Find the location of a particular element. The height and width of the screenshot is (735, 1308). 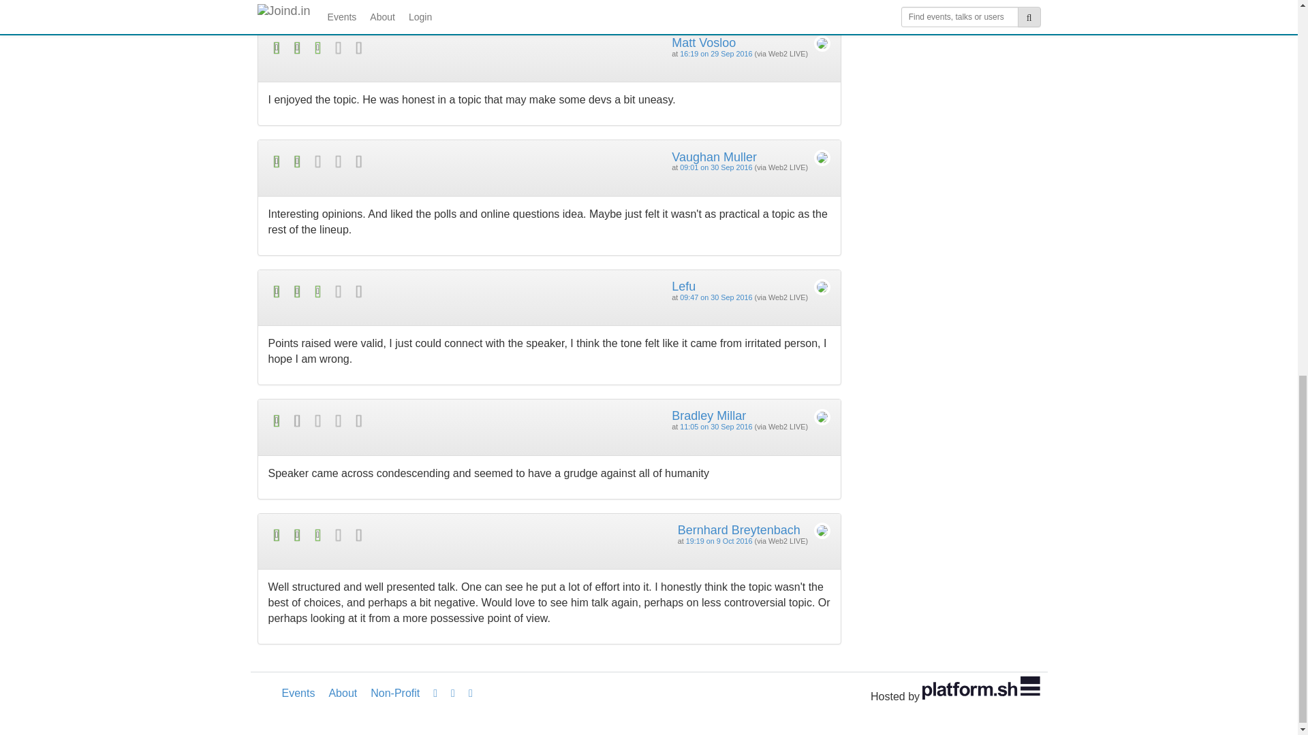

Rated 2 is located at coordinates (409, 161).